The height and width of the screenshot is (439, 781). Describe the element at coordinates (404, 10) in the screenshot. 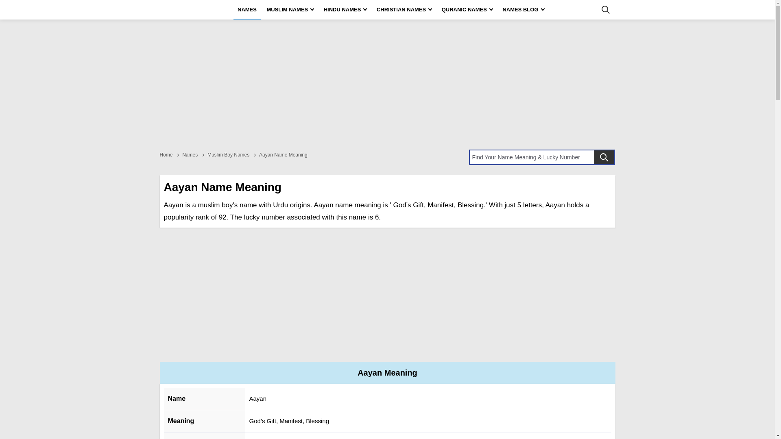

I see `CHRISTIAN NAMES` at that location.